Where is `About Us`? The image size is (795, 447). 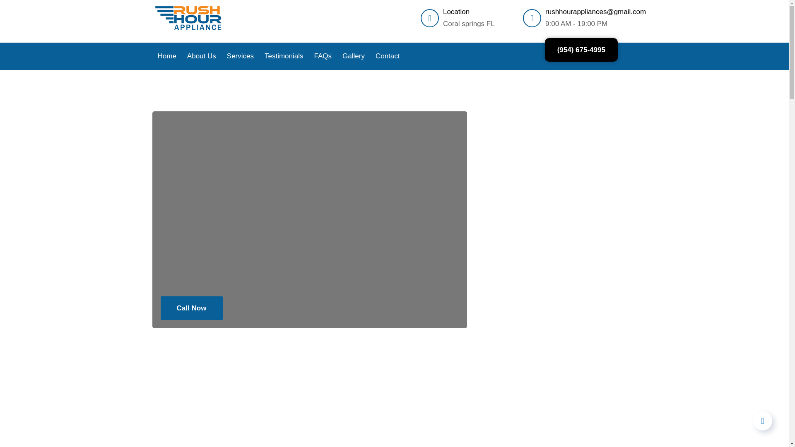 About Us is located at coordinates (202, 56).